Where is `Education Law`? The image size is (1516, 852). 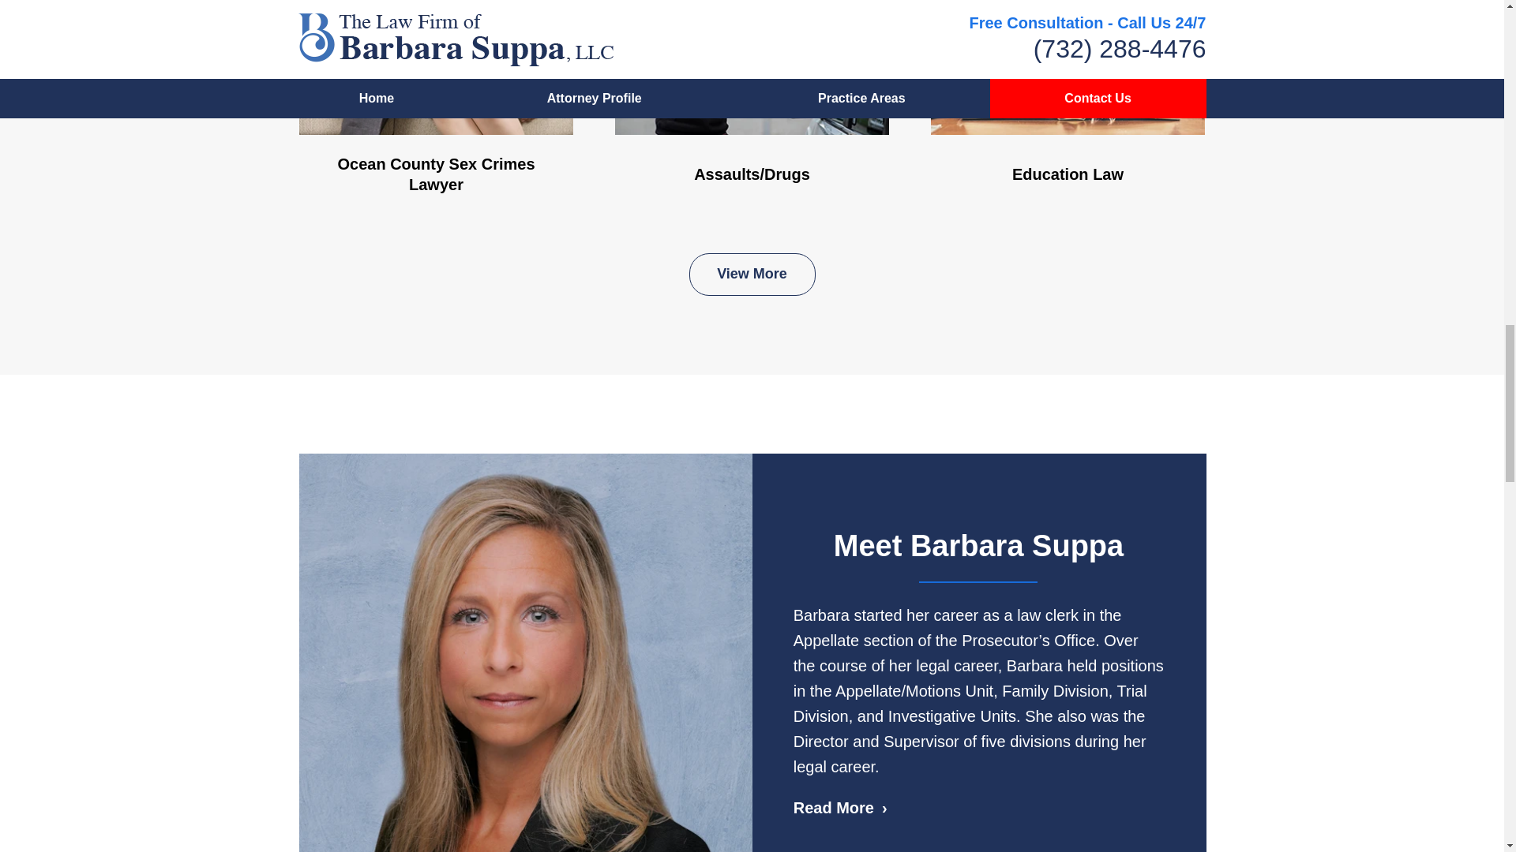 Education Law is located at coordinates (1068, 107).